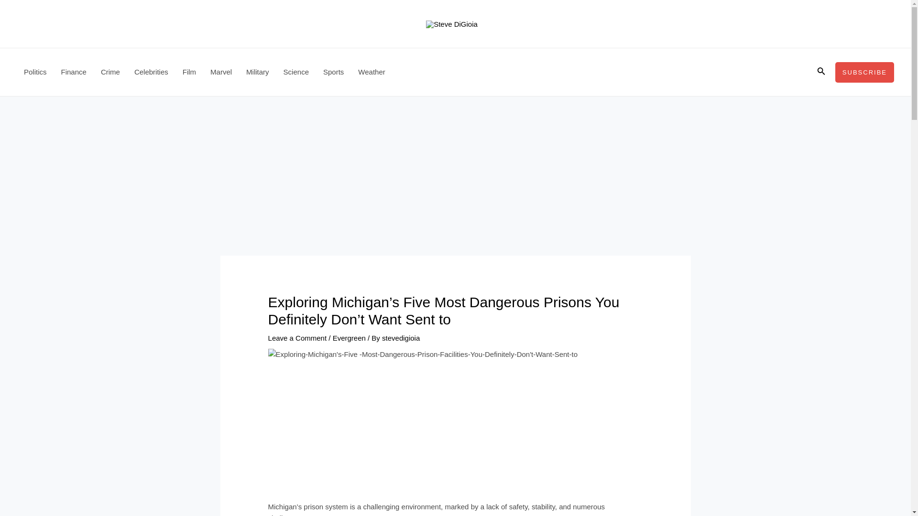 The width and height of the screenshot is (918, 516). What do you see at coordinates (297, 338) in the screenshot?
I see `Leave a Comment` at bounding box center [297, 338].